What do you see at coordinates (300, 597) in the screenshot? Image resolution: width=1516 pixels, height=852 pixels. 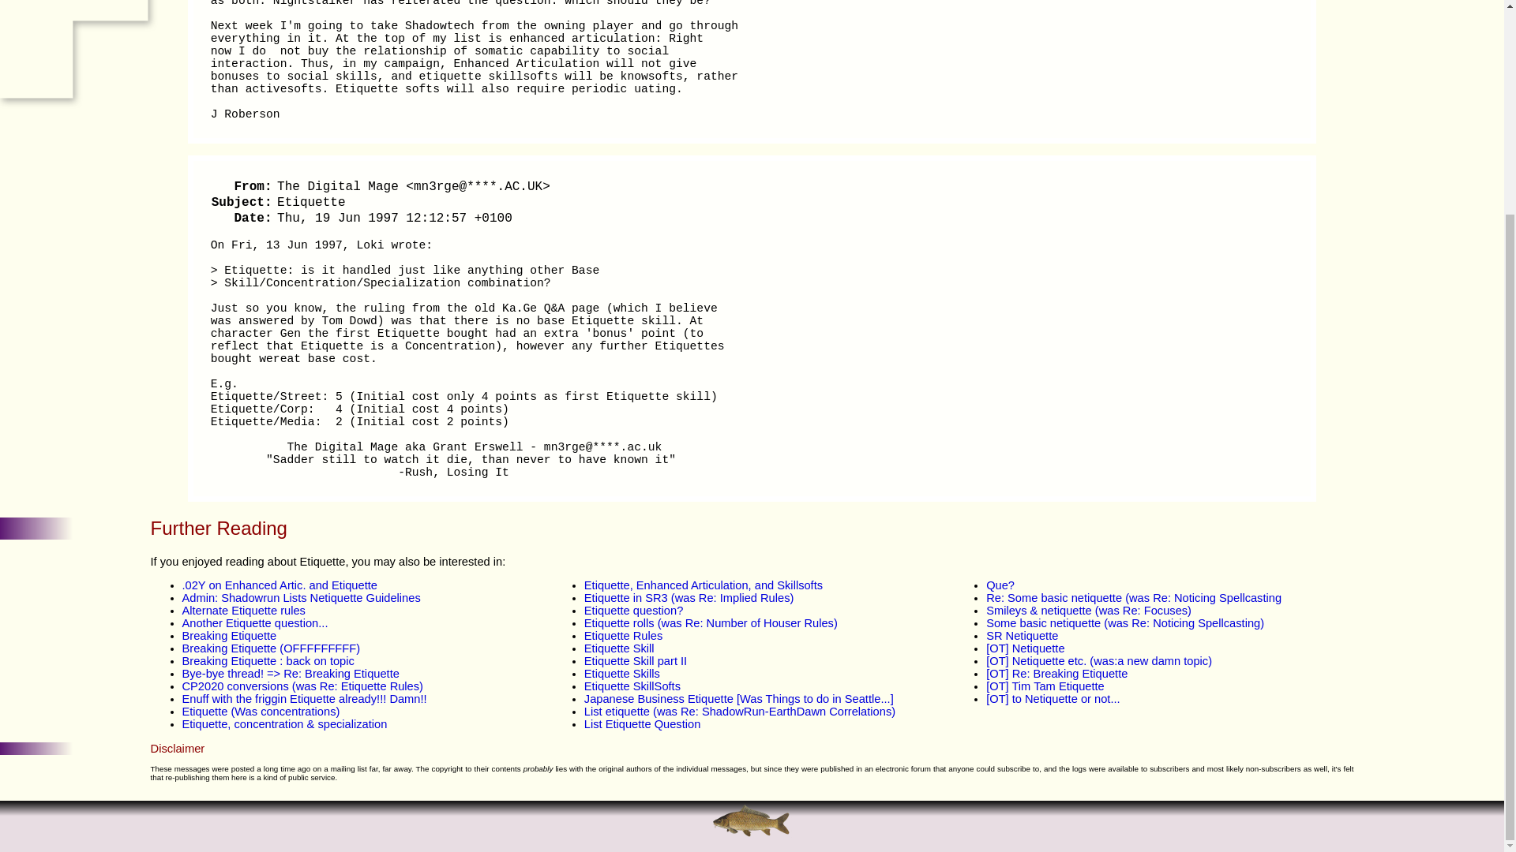 I see `Admin: Shadowrun Lists Netiquette Guidelines` at bounding box center [300, 597].